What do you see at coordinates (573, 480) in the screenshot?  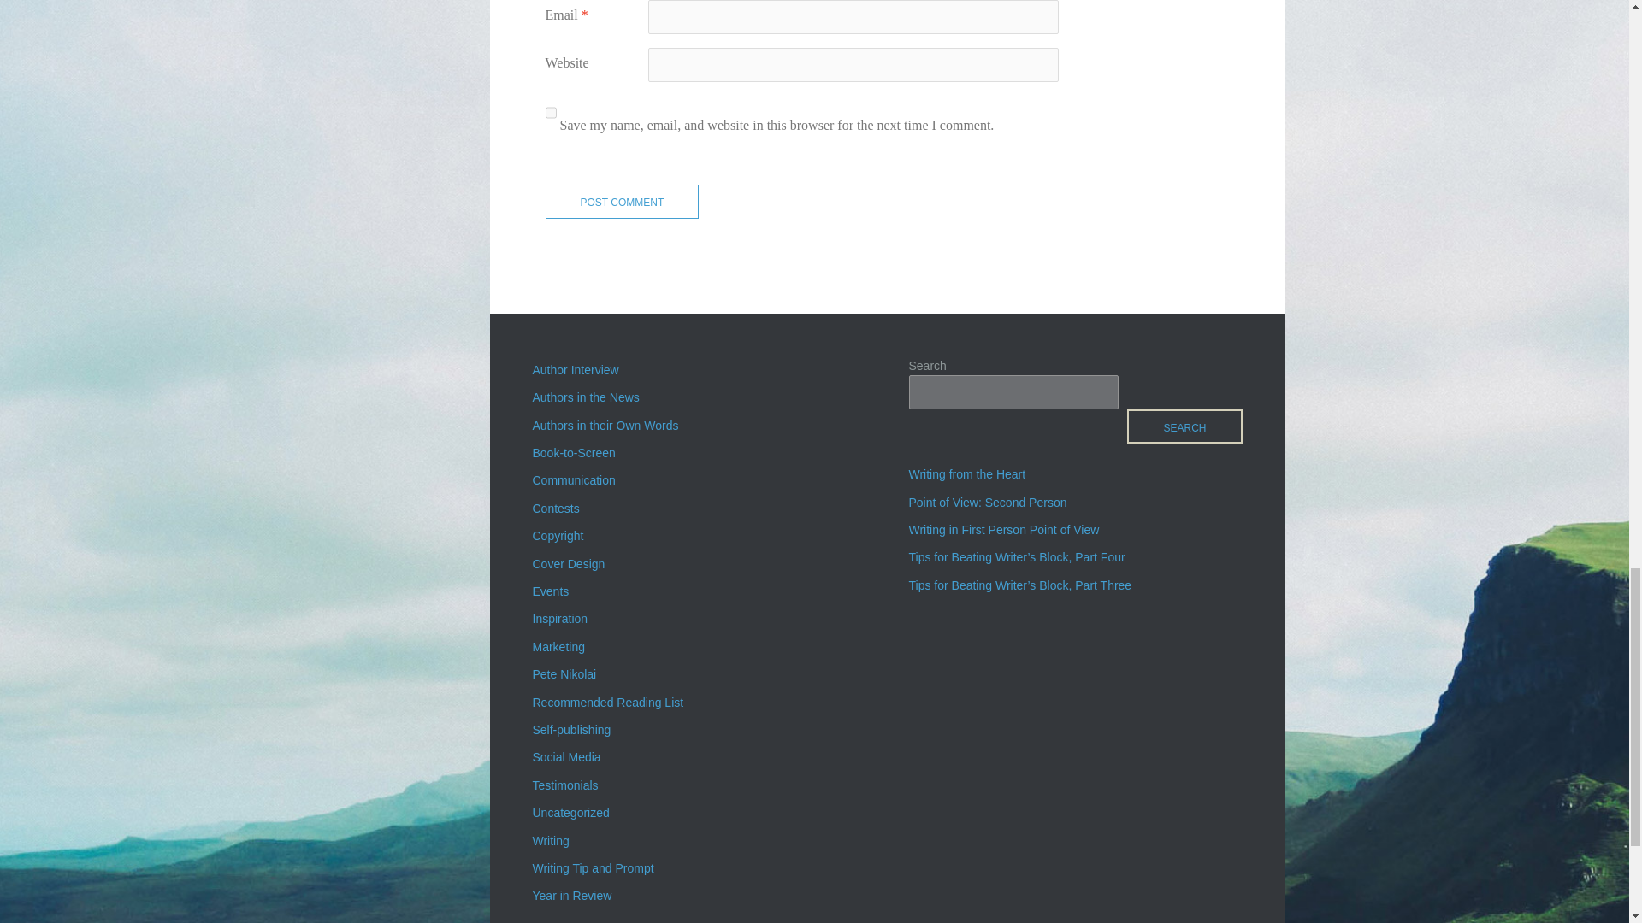 I see `Communication` at bounding box center [573, 480].